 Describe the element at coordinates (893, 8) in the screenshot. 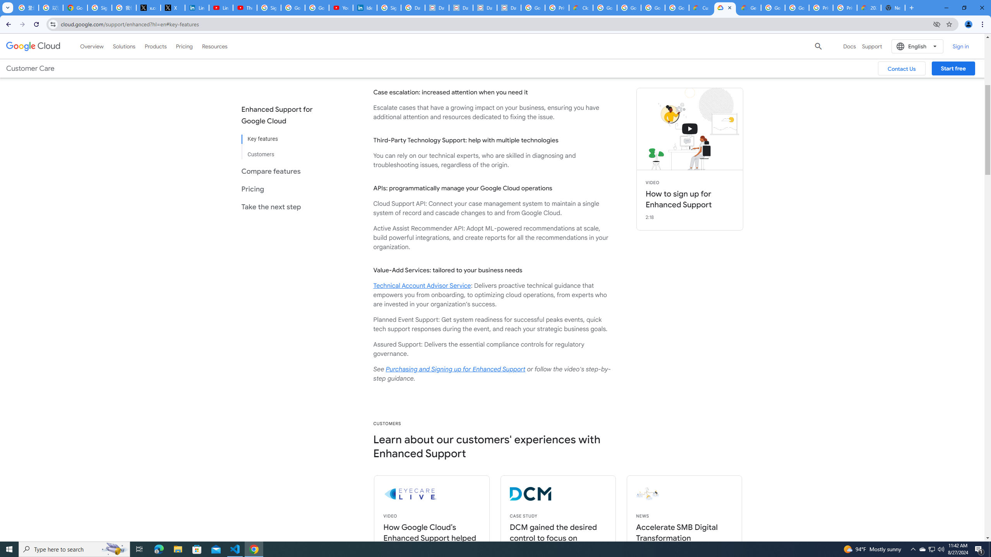

I see `New Tab` at that location.